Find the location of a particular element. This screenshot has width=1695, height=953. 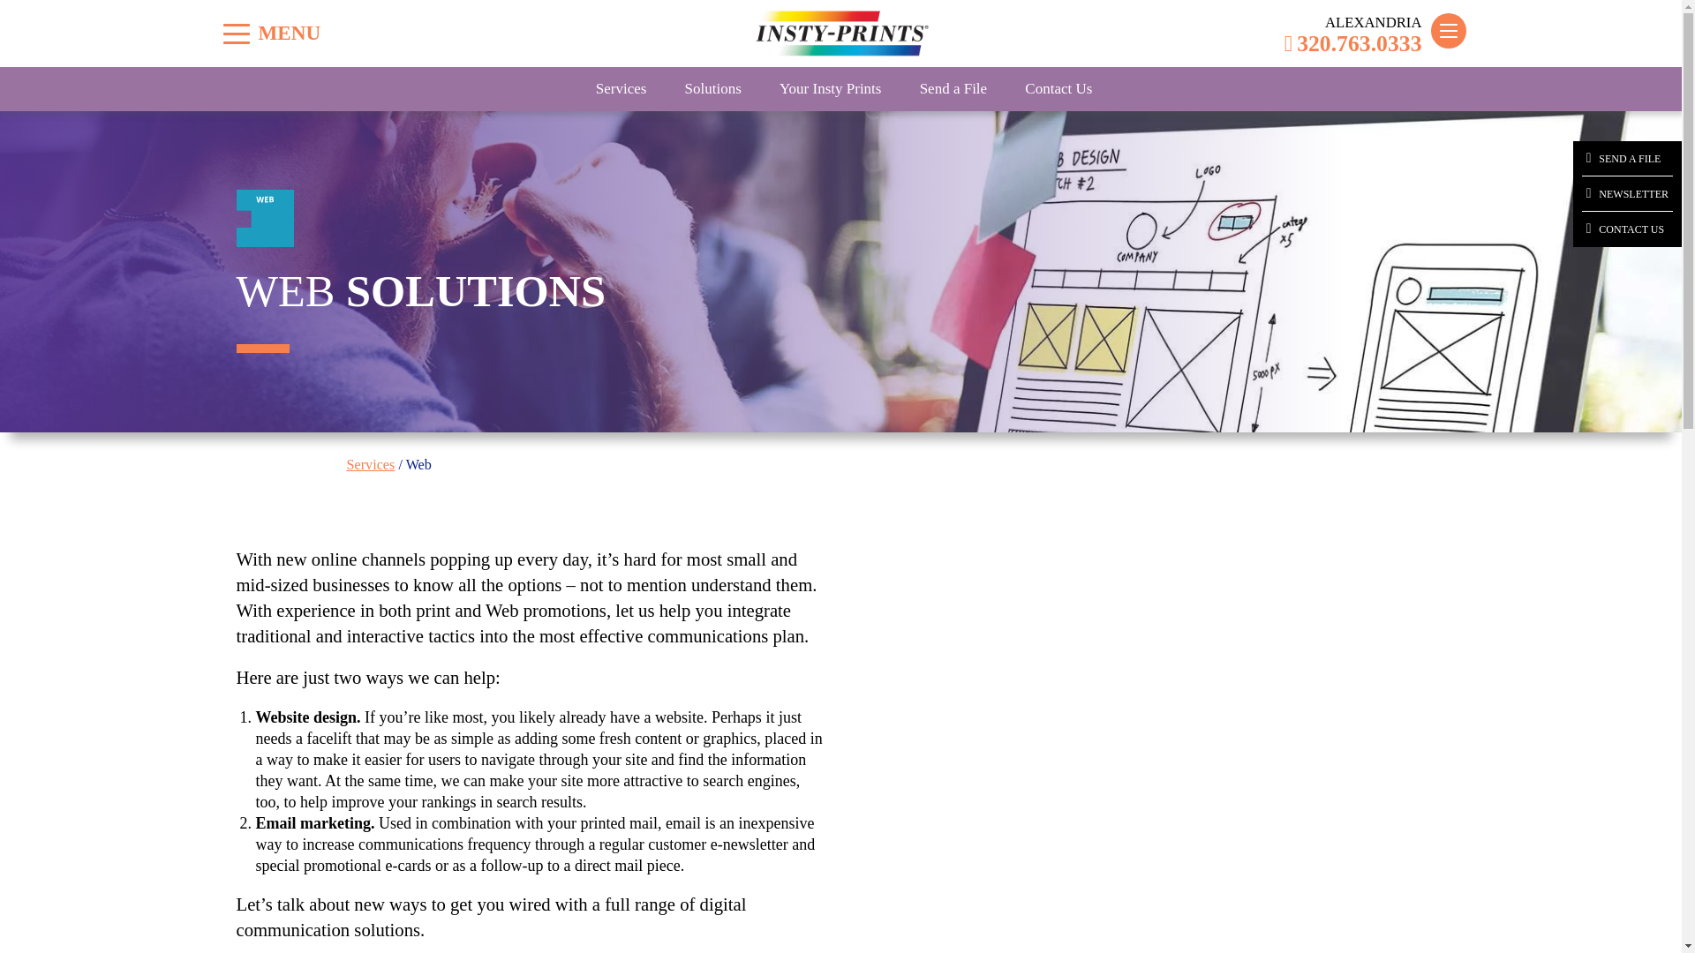

Your Insty Prints is located at coordinates (830, 88).